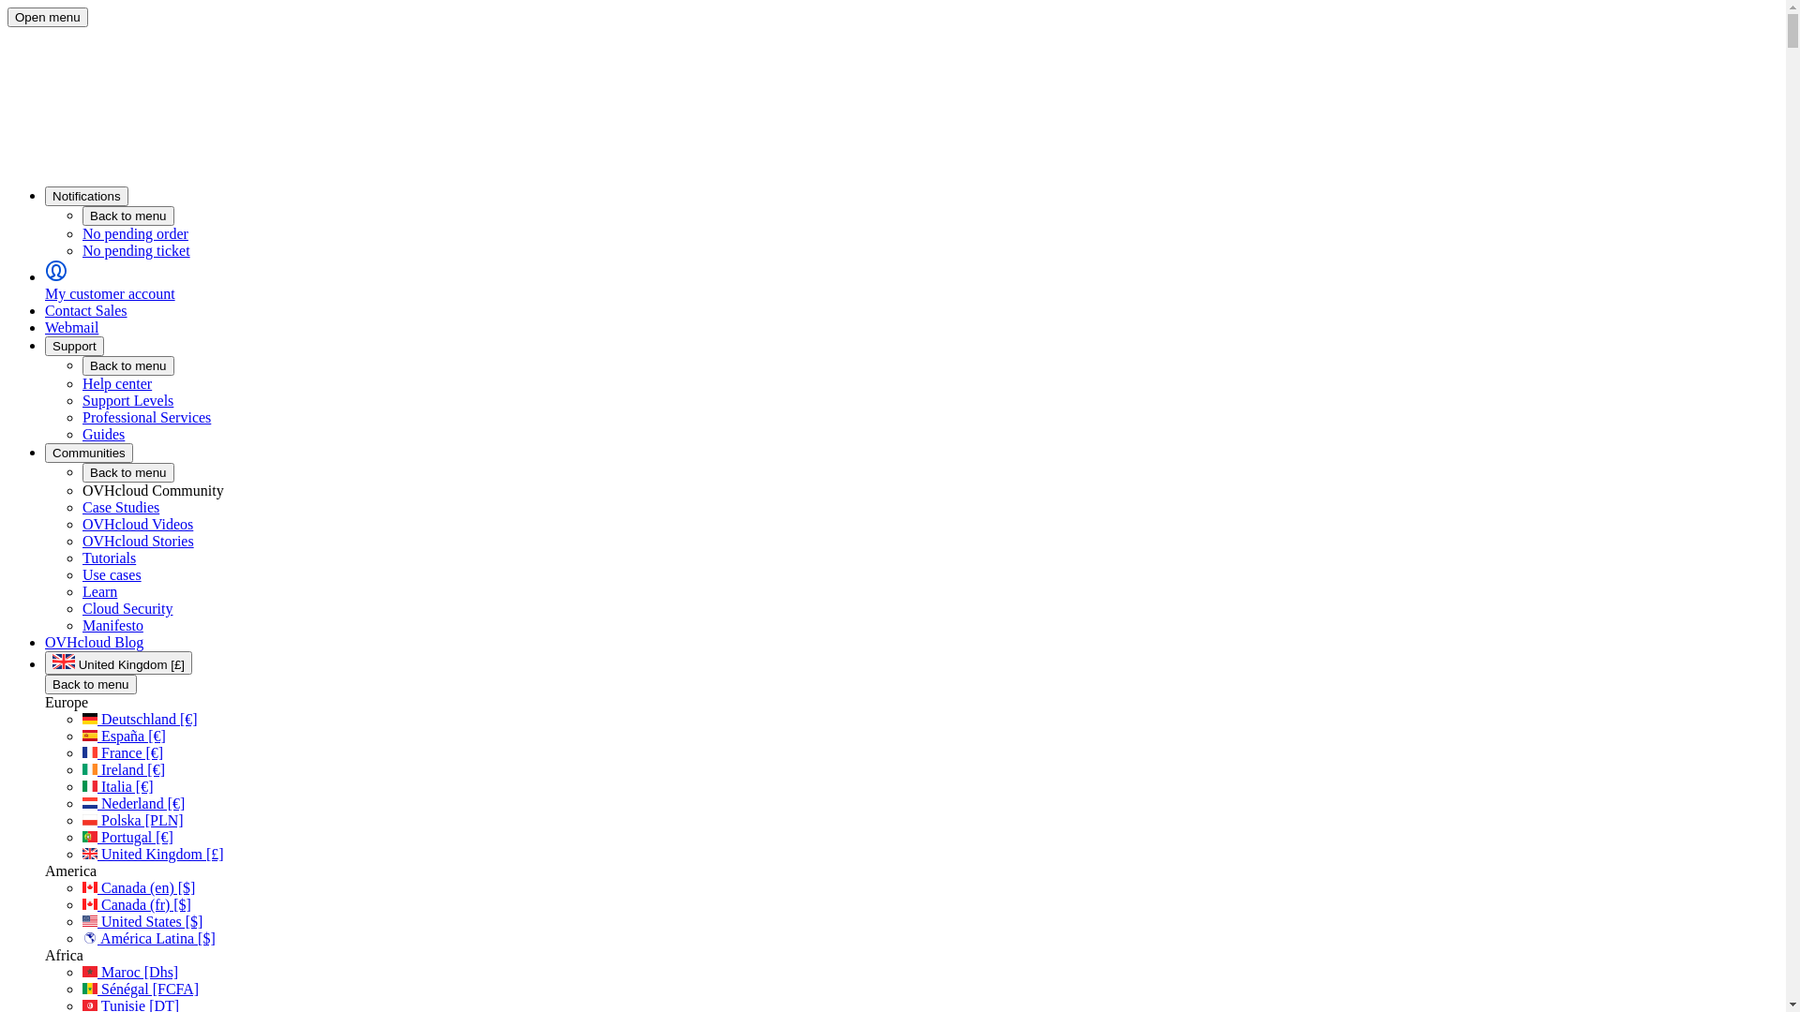 The height and width of the screenshot is (1012, 1800). Describe the element at coordinates (48, 17) in the screenshot. I see `Open menu` at that location.